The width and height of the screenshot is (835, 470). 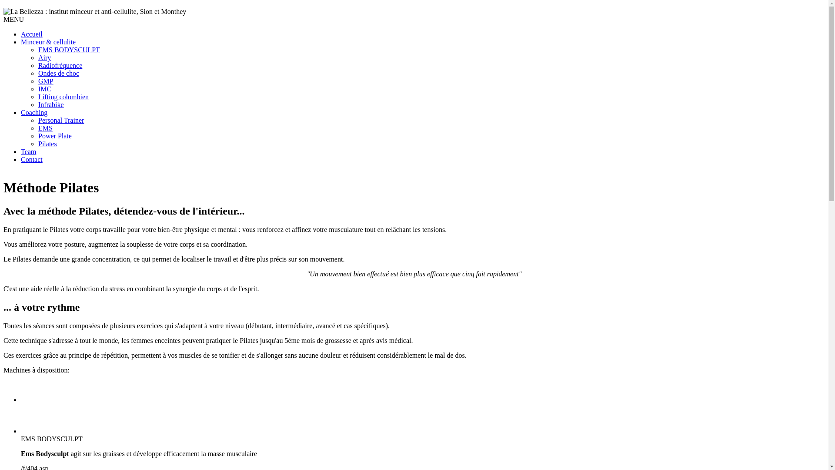 I want to click on Coaching, so click(x=34, y=112).